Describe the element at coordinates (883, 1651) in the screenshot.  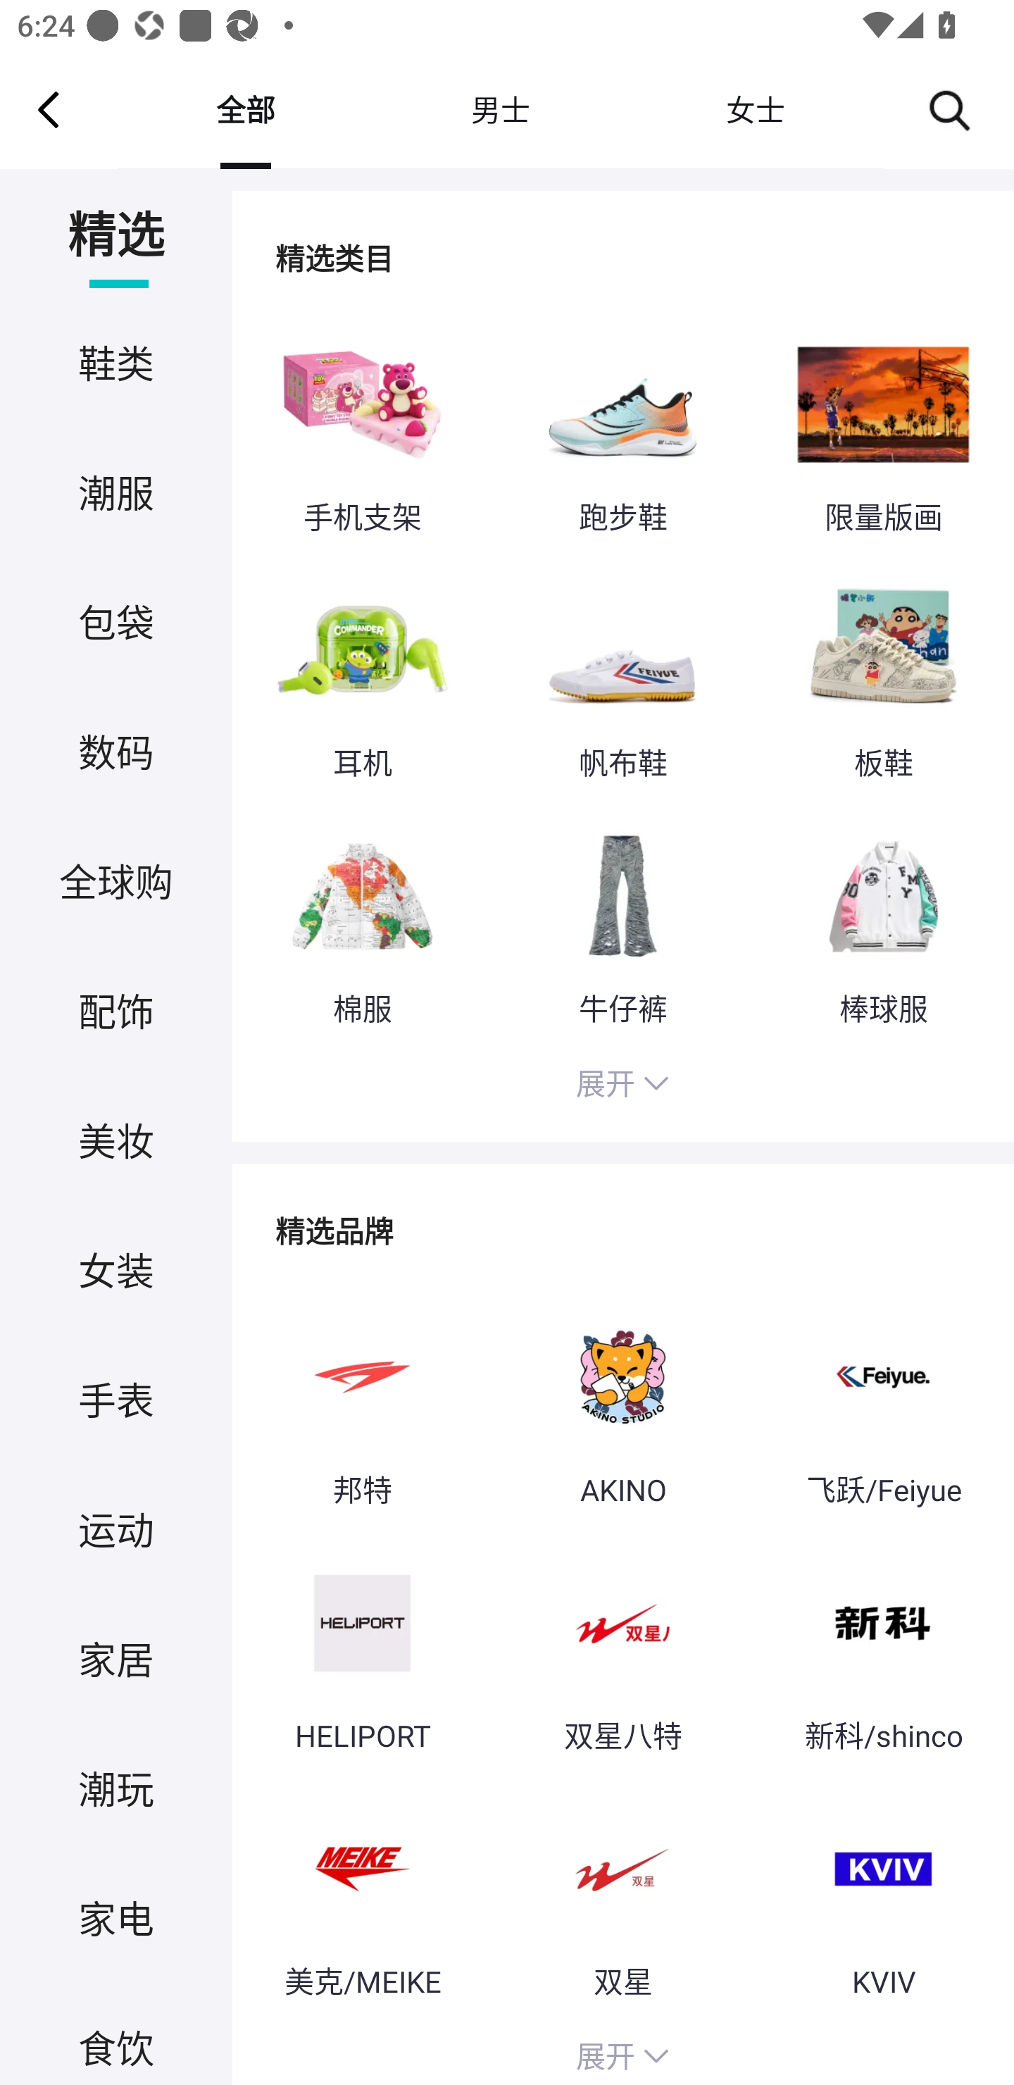
I see `新科/shinco` at that location.